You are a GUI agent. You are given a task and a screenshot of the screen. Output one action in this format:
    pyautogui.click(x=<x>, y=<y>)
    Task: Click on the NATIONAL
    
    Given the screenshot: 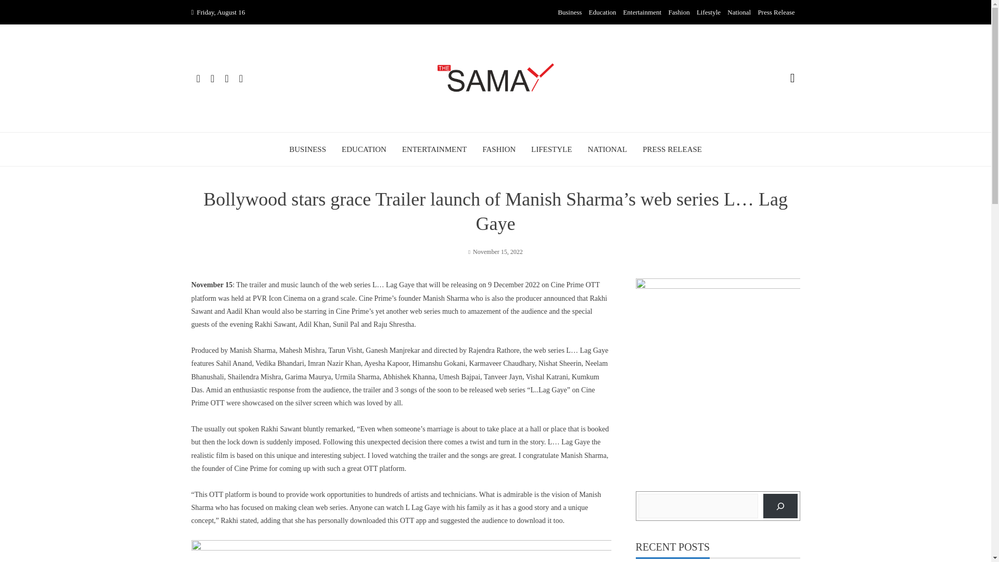 What is the action you would take?
    pyautogui.click(x=607, y=149)
    